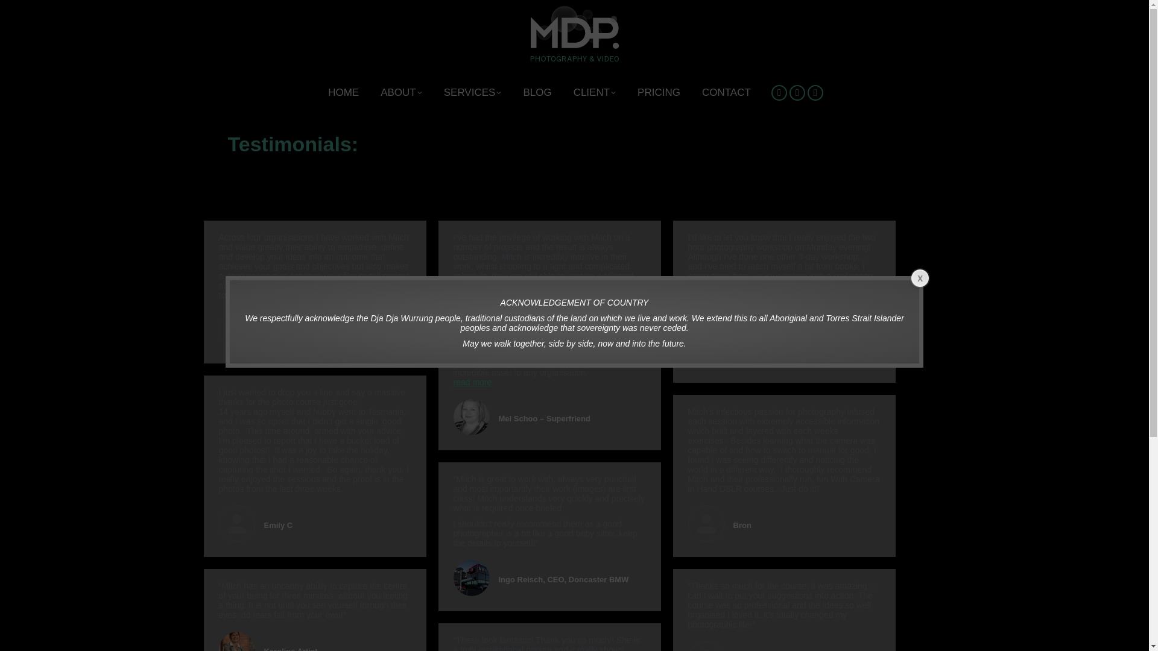 This screenshot has height=651, width=1158. What do you see at coordinates (779, 92) in the screenshot?
I see `Linkedin page opens in new window` at bounding box center [779, 92].